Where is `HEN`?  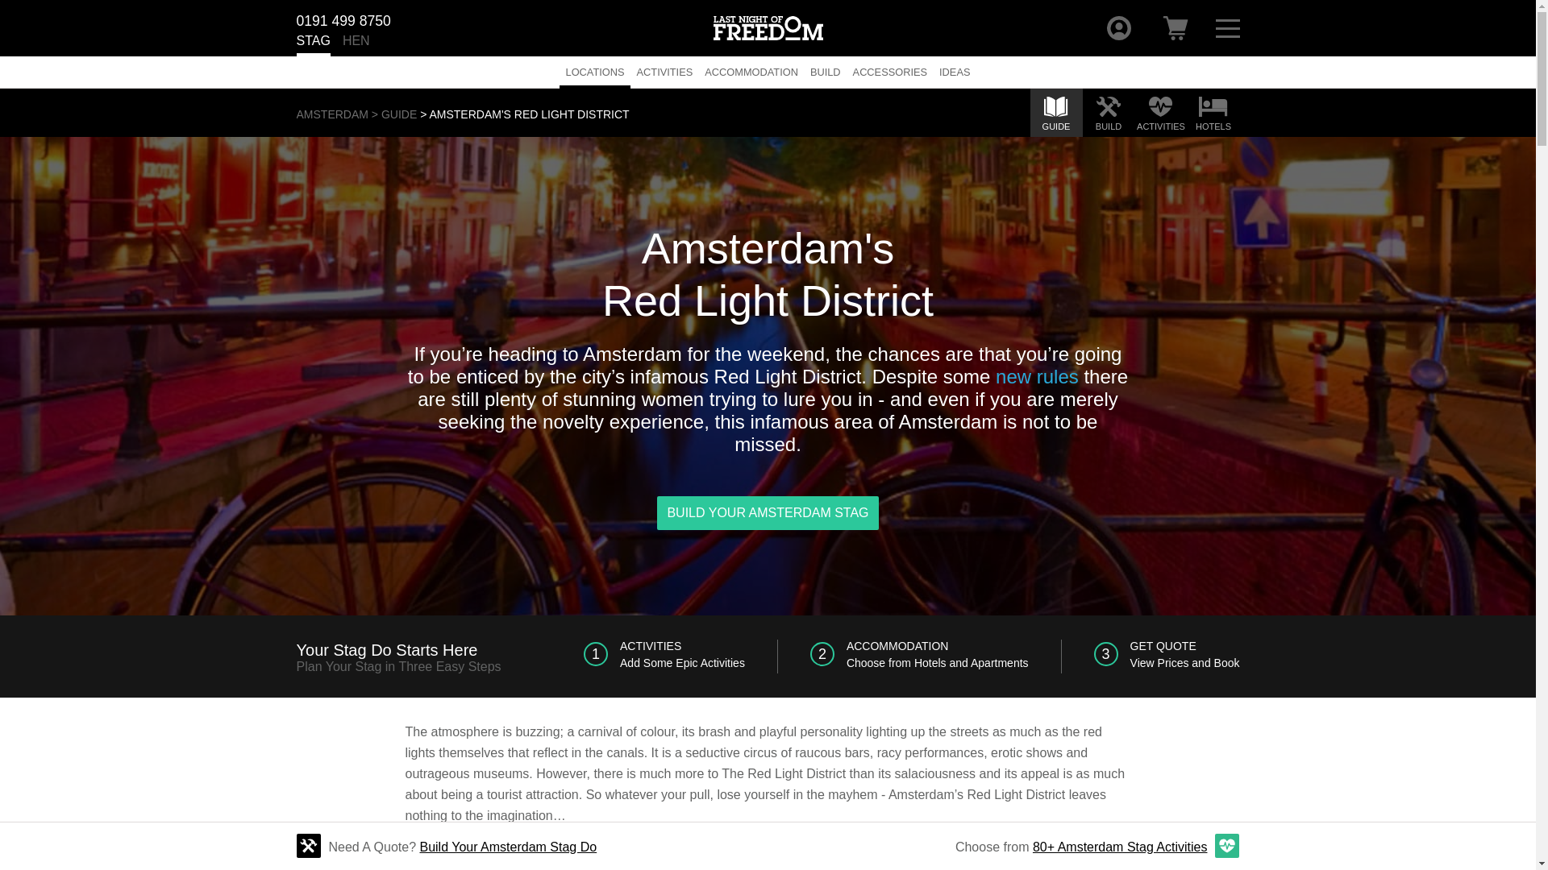
HEN is located at coordinates (356, 45).